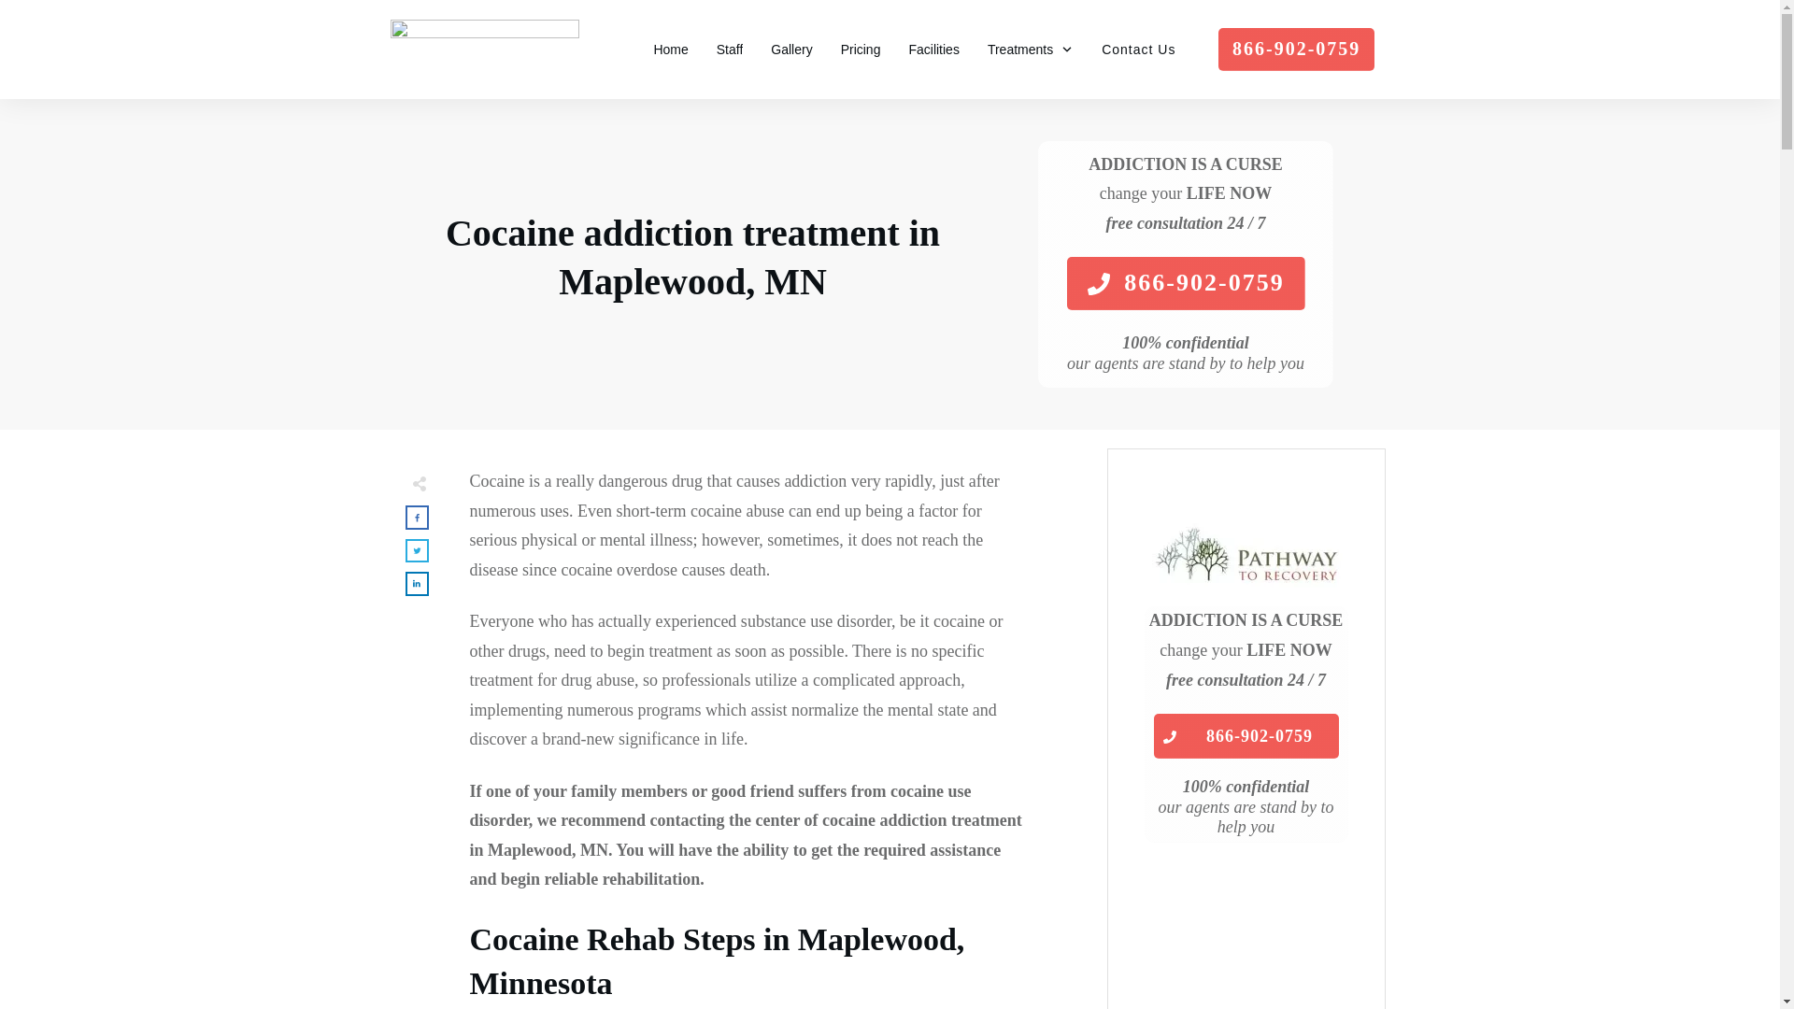 Image resolution: width=1794 pixels, height=1009 pixels. I want to click on Pricing, so click(861, 49).